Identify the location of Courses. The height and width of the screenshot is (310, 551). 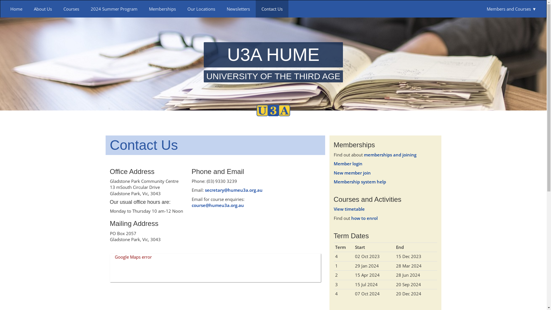
(71, 9).